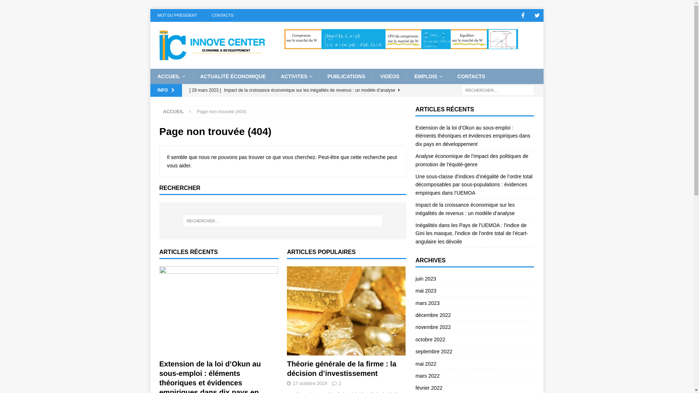  Describe the element at coordinates (475, 376) in the screenshot. I see `mars 2022` at that location.